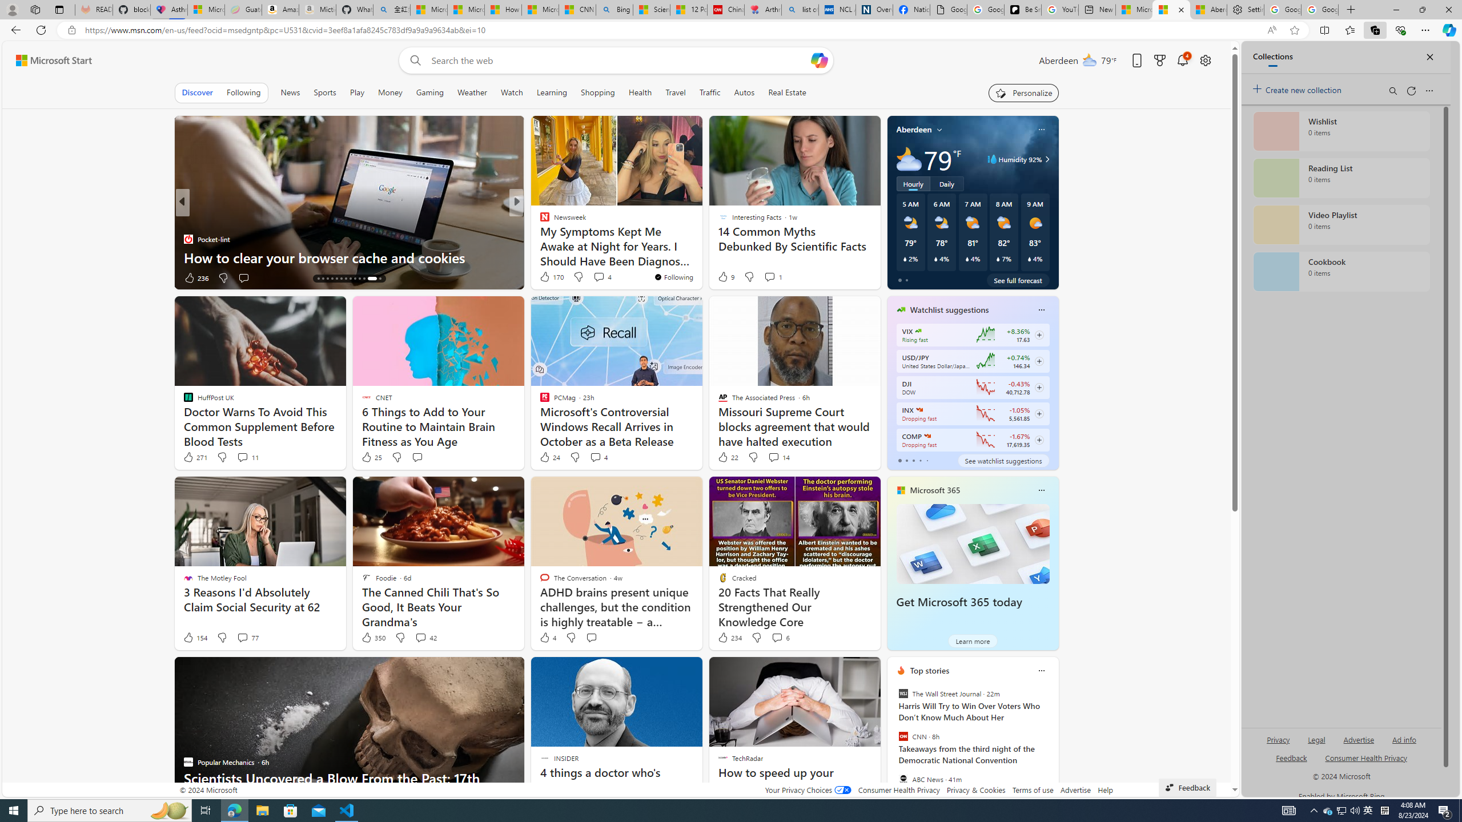  Describe the element at coordinates (595, 457) in the screenshot. I see `View comments 4 Comment` at that location.